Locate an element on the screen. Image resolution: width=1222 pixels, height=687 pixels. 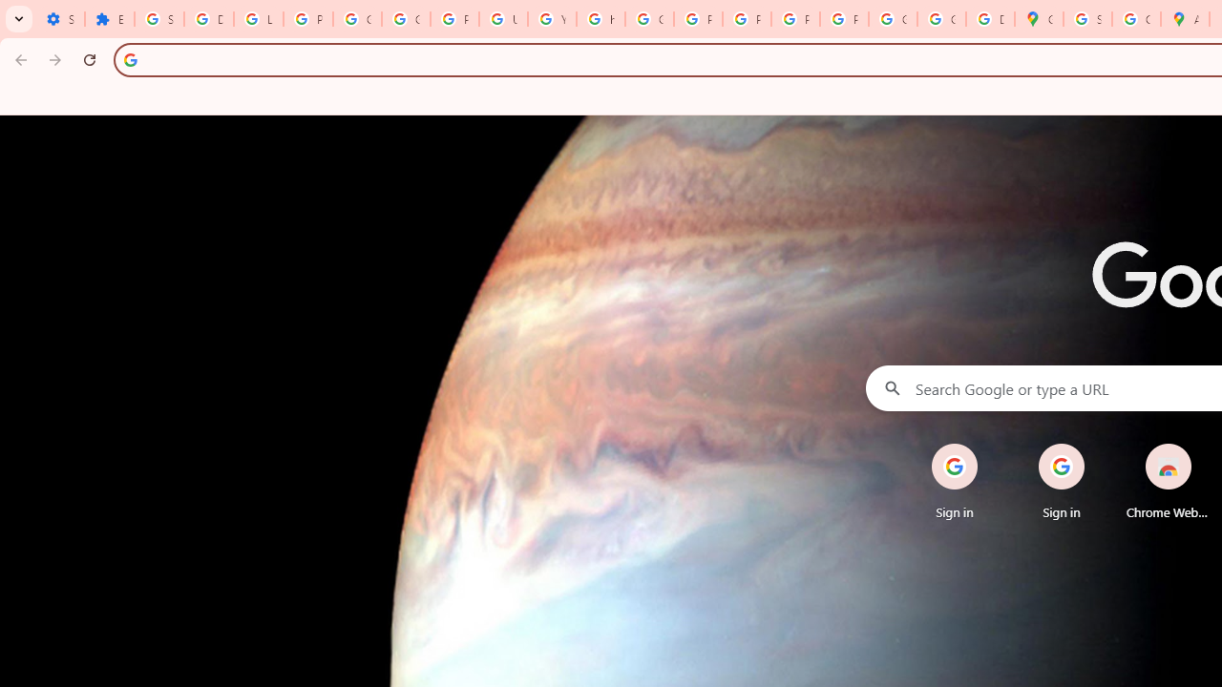
Delete photos & videos - Computer - Google Photos Help is located at coordinates (208, 19).